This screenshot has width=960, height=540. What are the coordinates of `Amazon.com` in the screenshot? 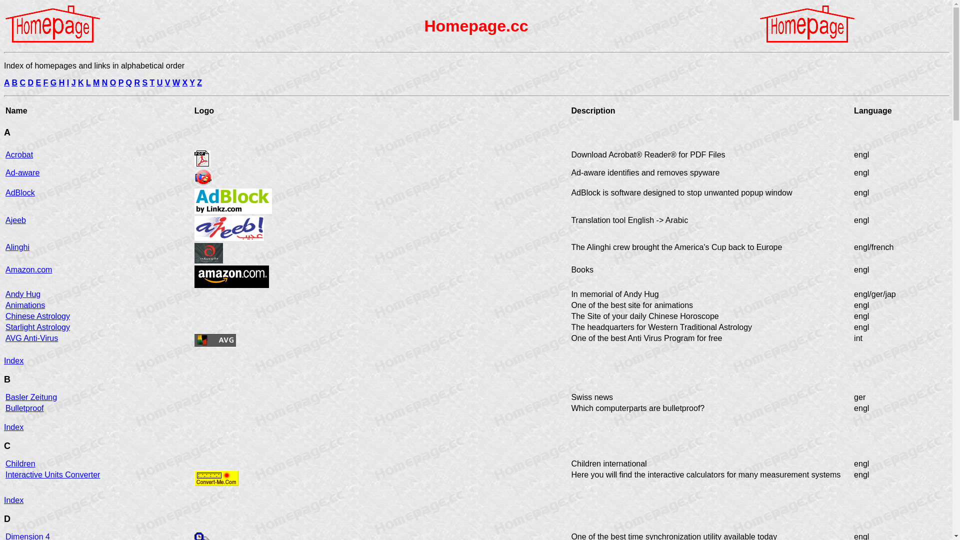 It's located at (29, 270).